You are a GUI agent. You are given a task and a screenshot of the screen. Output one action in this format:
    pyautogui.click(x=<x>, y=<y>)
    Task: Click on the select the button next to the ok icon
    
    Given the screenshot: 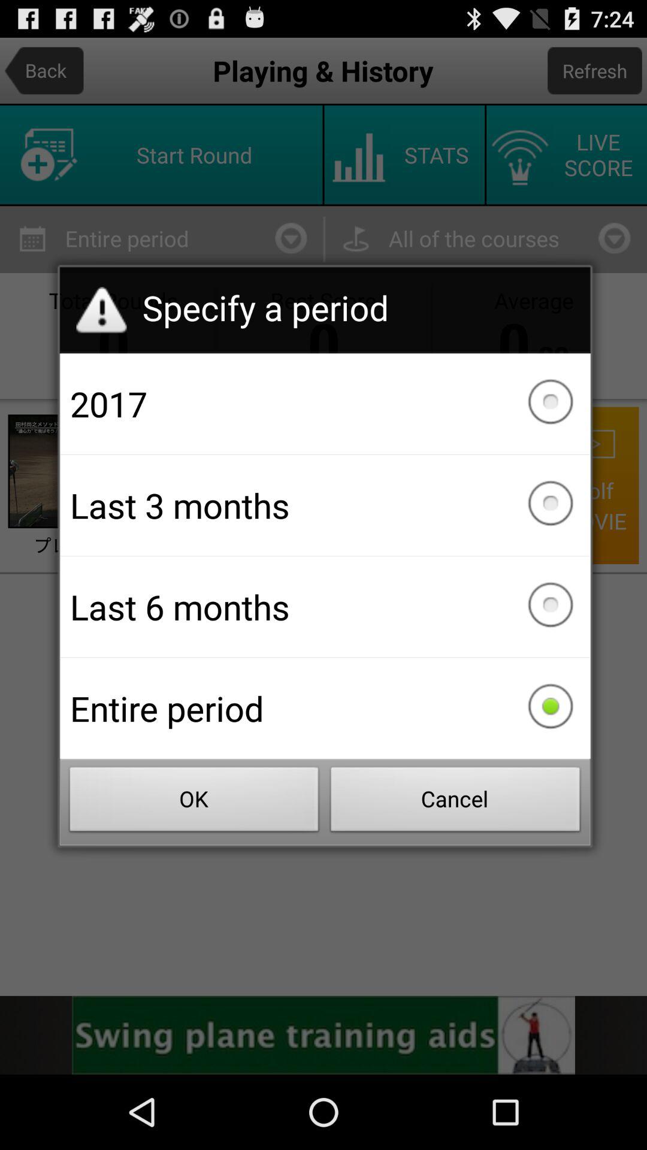 What is the action you would take?
    pyautogui.click(x=455, y=803)
    